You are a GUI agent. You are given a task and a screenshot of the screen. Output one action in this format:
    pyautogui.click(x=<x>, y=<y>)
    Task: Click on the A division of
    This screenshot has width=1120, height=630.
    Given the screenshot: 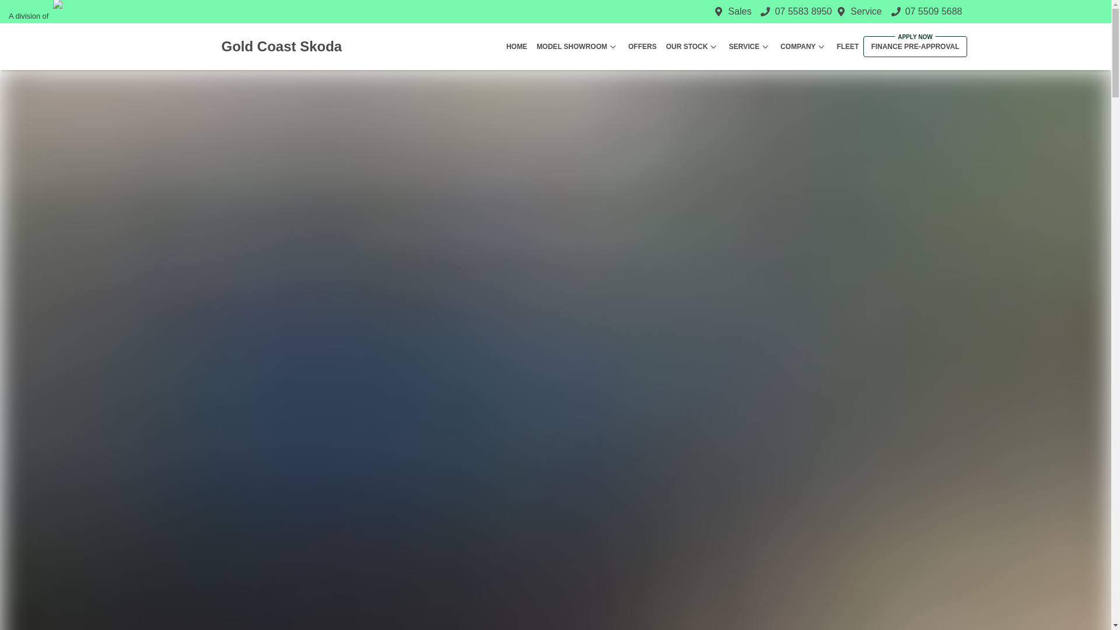 What is the action you would take?
    pyautogui.click(x=93, y=16)
    